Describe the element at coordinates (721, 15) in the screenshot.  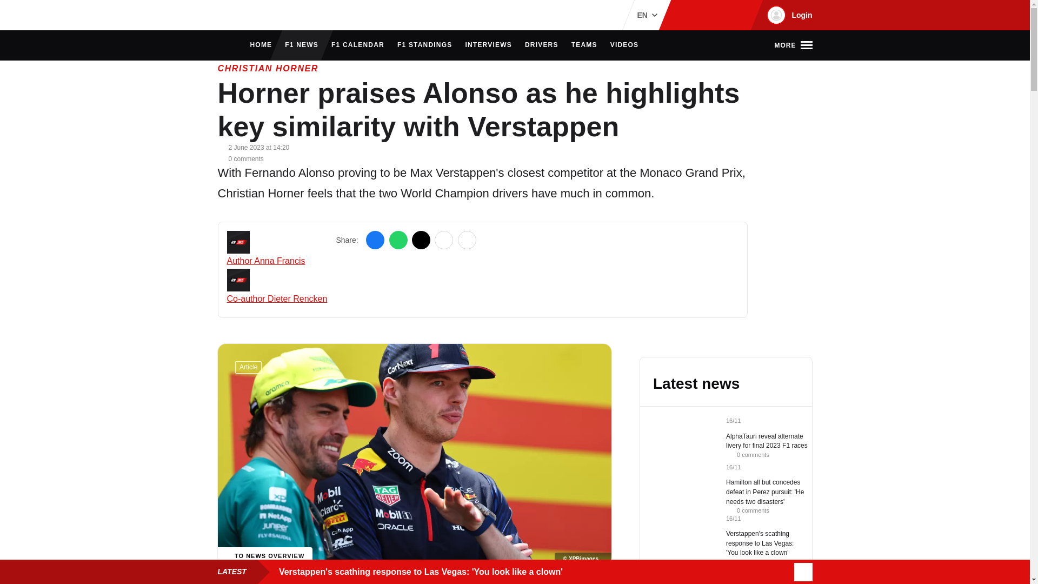
I see `RacingNews365 on X` at that location.